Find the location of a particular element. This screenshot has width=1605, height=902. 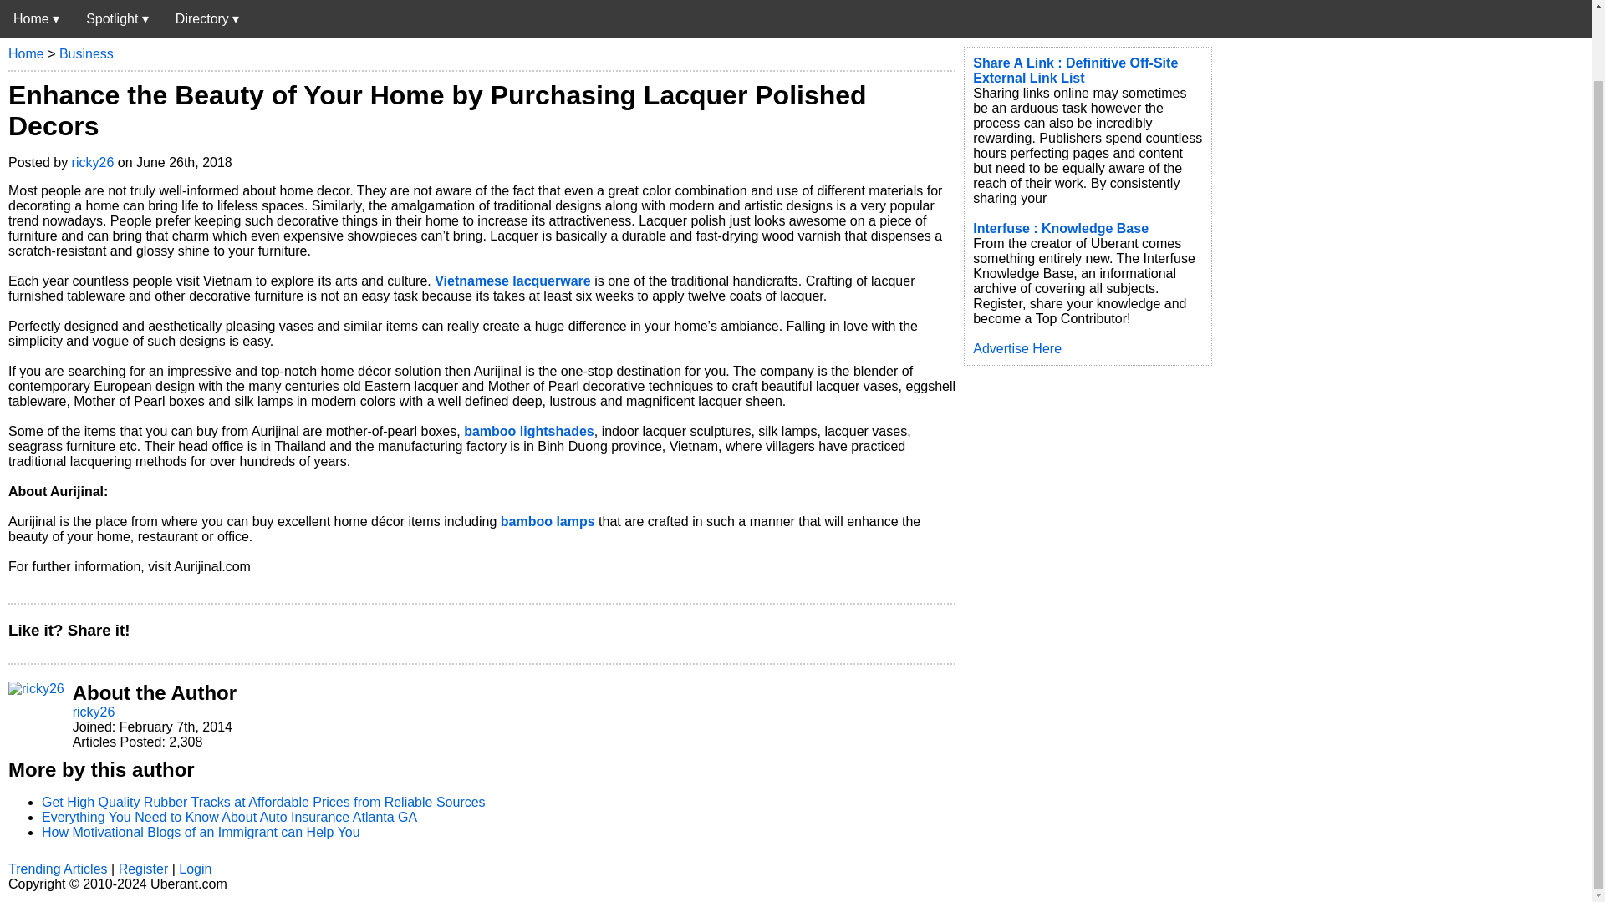

Uberant is located at coordinates (36, 18).